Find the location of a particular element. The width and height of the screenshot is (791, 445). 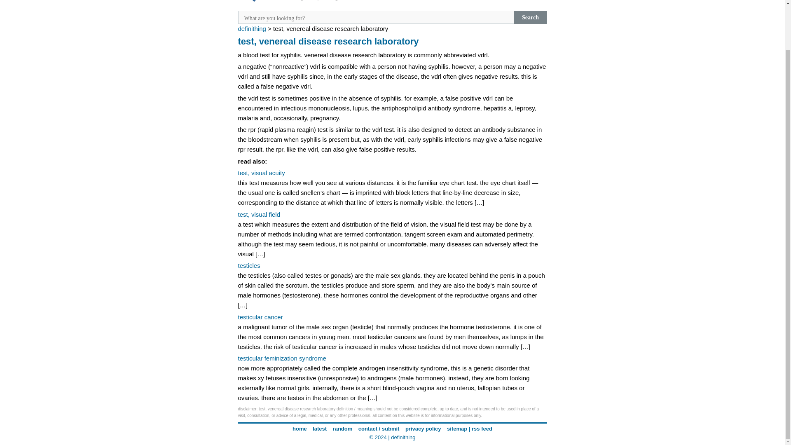

home is located at coordinates (300, 429).